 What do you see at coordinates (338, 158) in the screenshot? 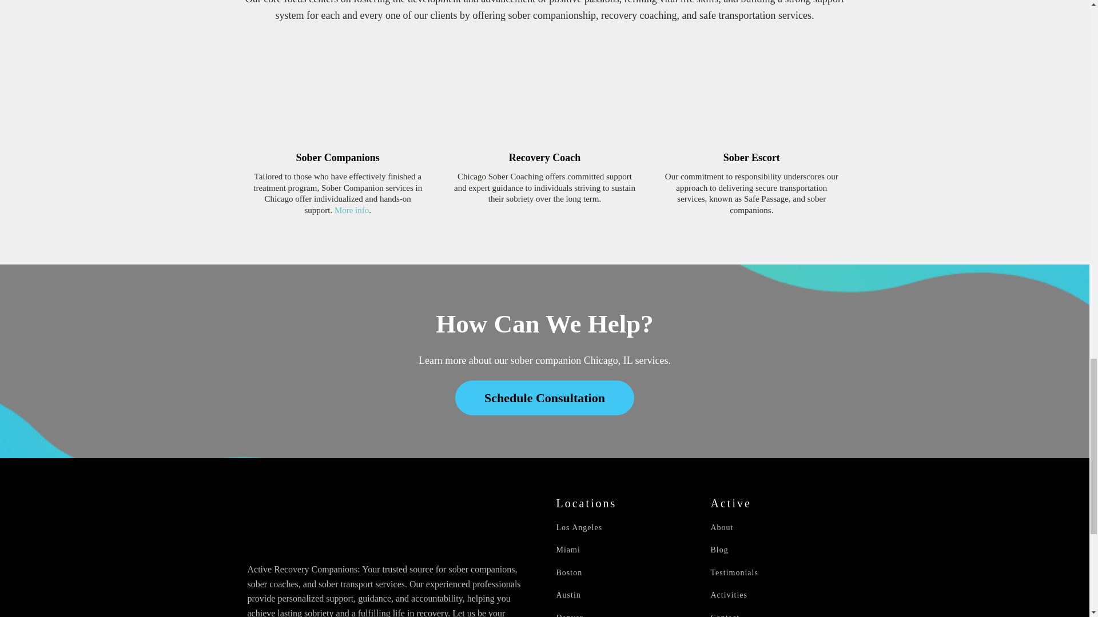
I see `Sober Companions` at bounding box center [338, 158].